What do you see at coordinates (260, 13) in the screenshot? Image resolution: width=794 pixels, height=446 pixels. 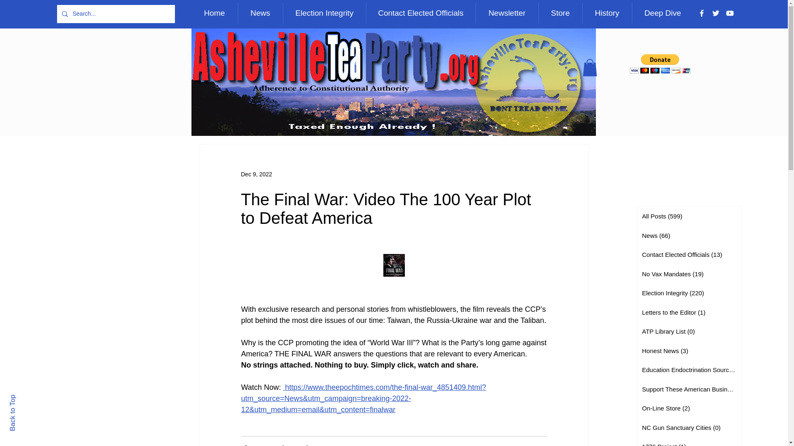 I see `News` at bounding box center [260, 13].